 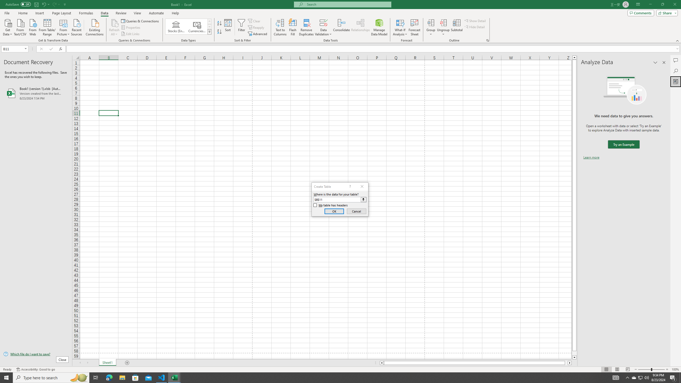 I want to click on AutomationID: ConvertToLinkedEntity, so click(x=188, y=27).